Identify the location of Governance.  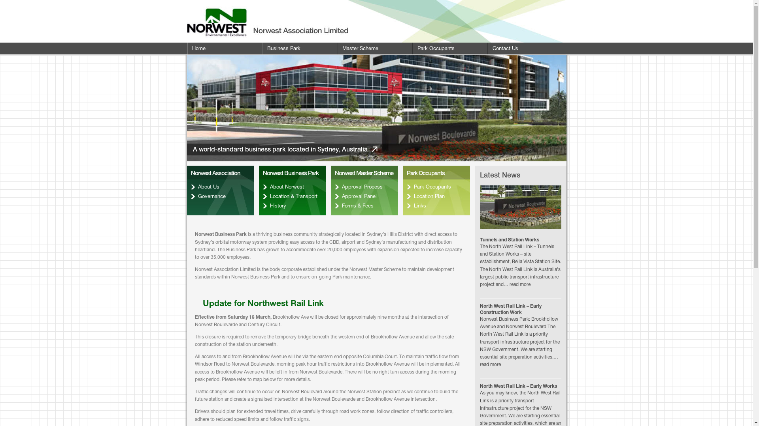
(220, 196).